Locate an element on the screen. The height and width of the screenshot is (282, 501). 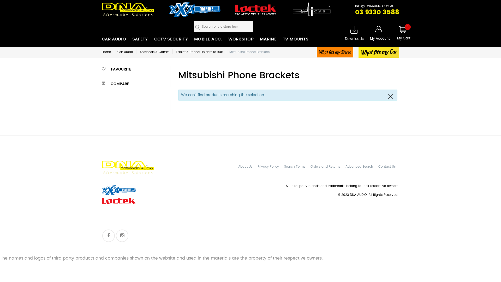
loctek is located at coordinates (312, 14).